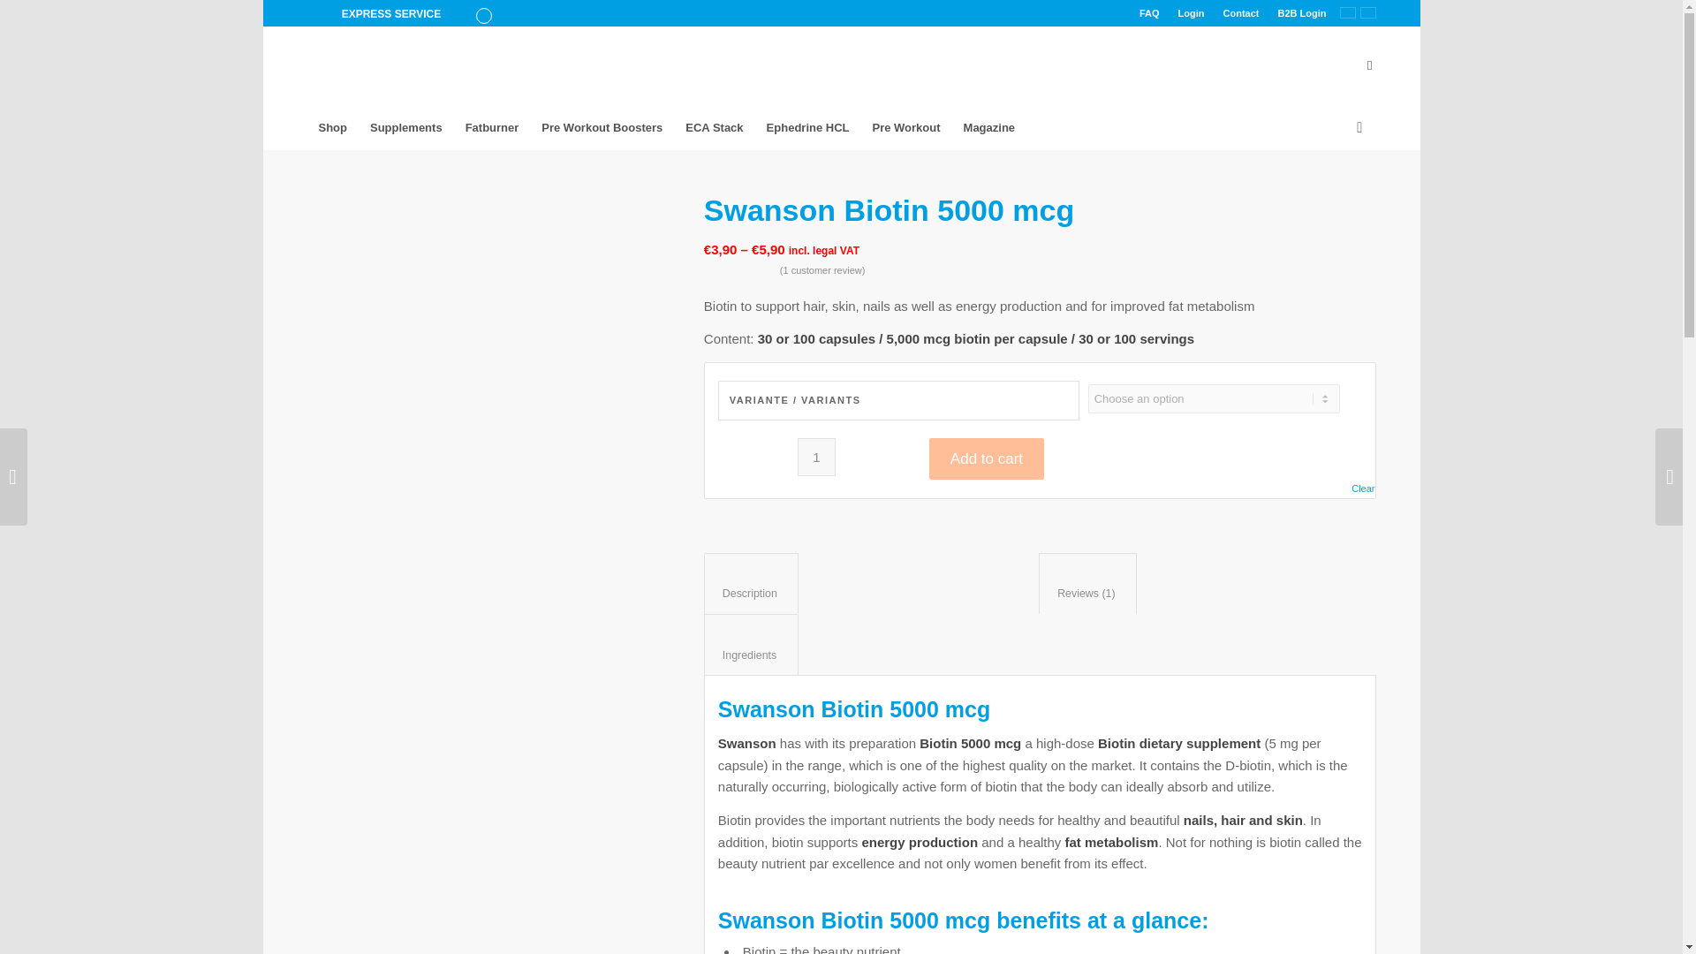 The width and height of the screenshot is (1696, 954). What do you see at coordinates (807, 127) in the screenshot?
I see `Ephedrin HCL` at bounding box center [807, 127].